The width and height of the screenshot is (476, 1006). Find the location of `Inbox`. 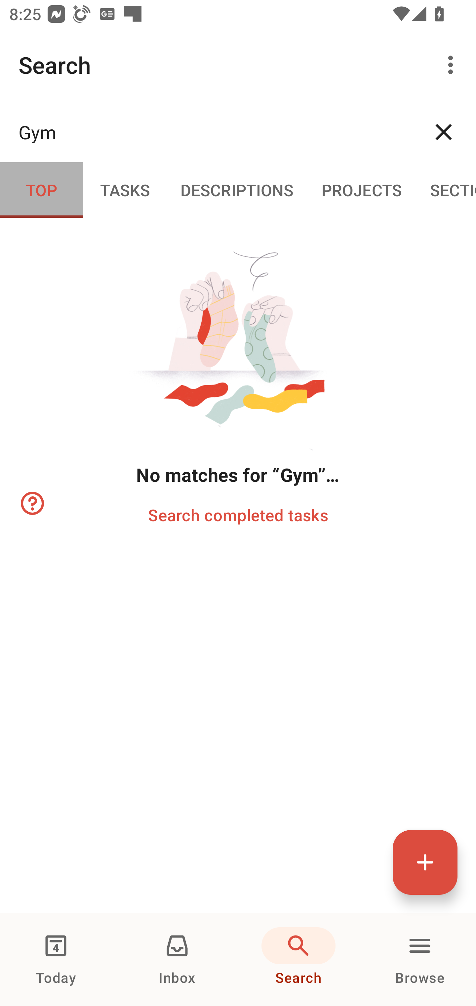

Inbox is located at coordinates (177, 960).